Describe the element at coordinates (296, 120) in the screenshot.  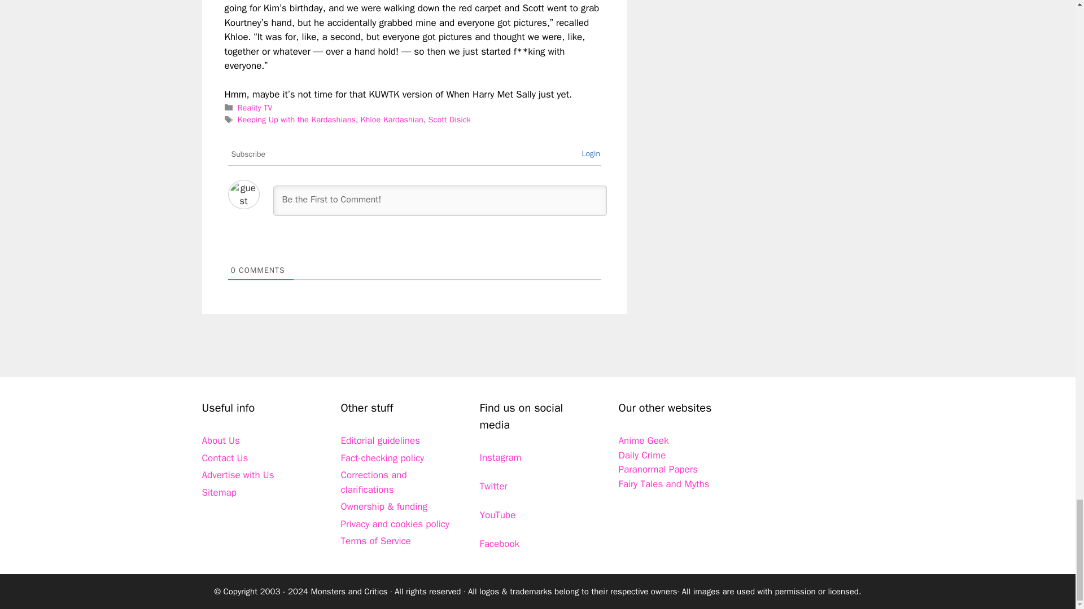
I see `Keeping Up with the Kardashians` at that location.